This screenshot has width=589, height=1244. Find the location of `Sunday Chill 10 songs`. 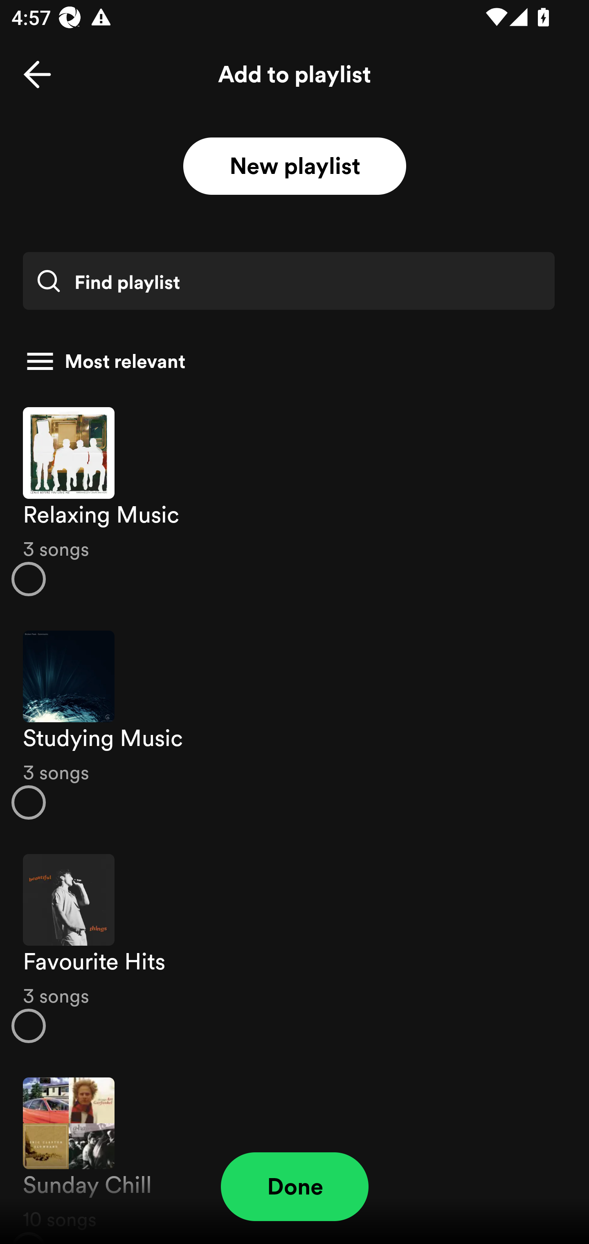

Sunday Chill 10 songs is located at coordinates (294, 1152).